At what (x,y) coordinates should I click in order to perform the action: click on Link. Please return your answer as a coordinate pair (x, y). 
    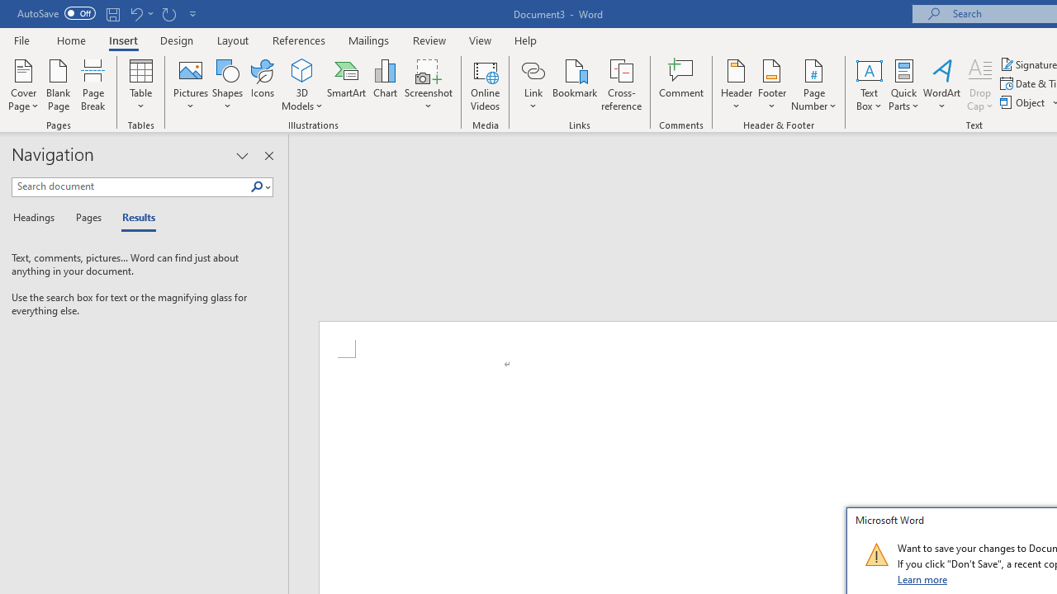
    Looking at the image, I should click on (533, 84).